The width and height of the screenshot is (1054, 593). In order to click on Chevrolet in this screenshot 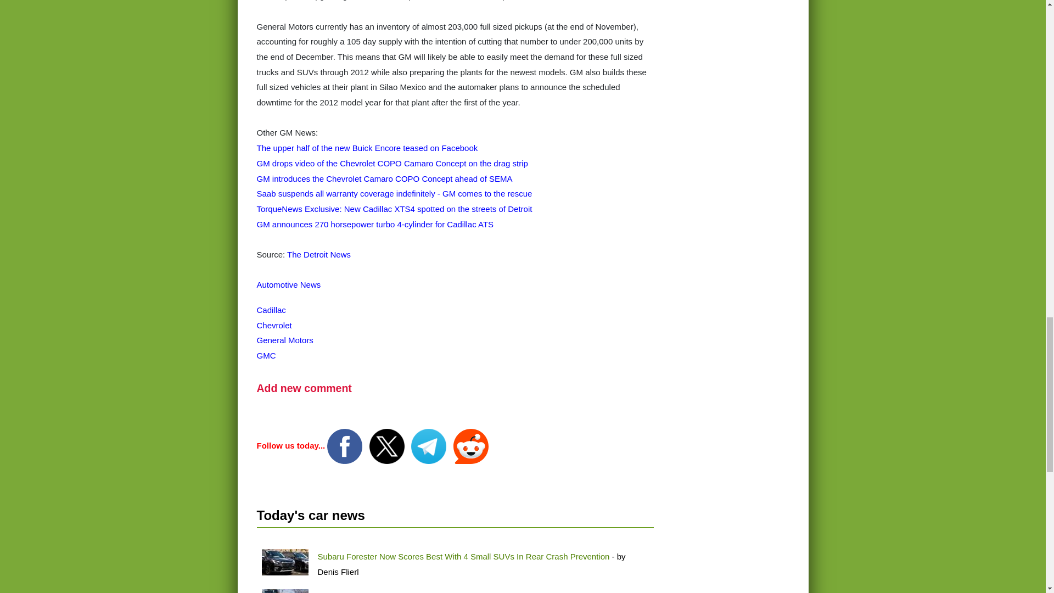, I will do `click(274, 325)`.